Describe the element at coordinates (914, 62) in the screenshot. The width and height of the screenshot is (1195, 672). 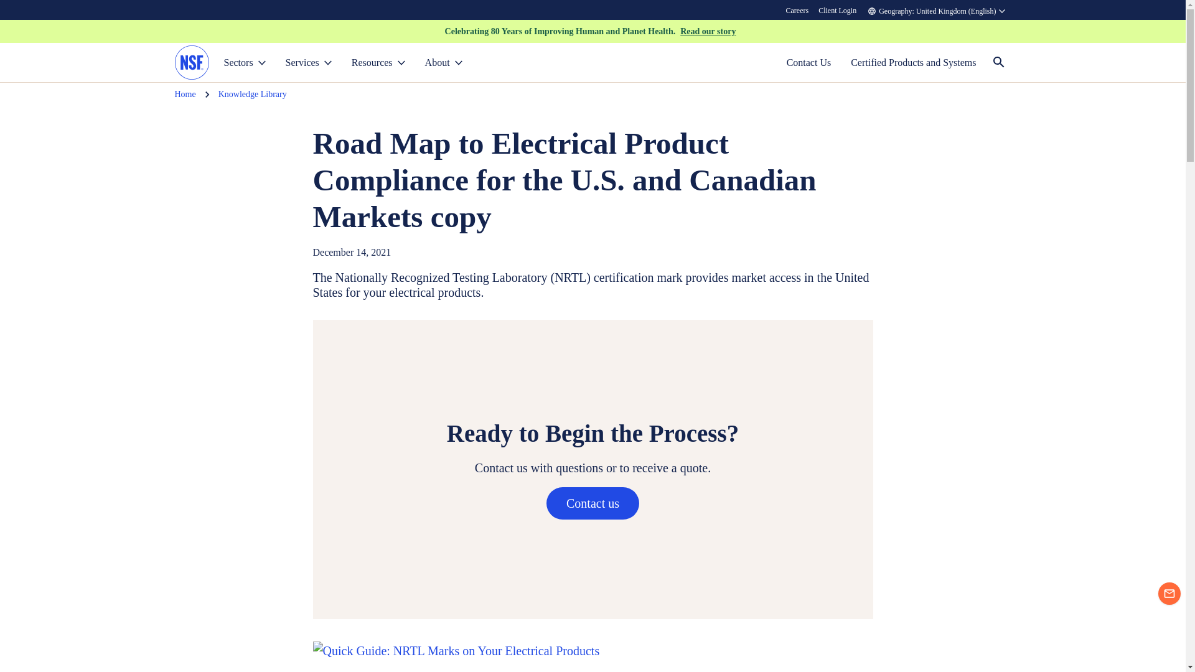
I see `Certified Products and Systems` at that location.